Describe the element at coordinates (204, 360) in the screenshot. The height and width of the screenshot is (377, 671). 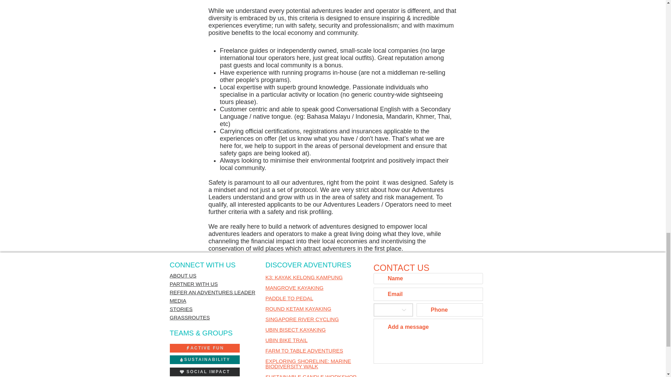
I see `SUSTAINABILITY` at that location.